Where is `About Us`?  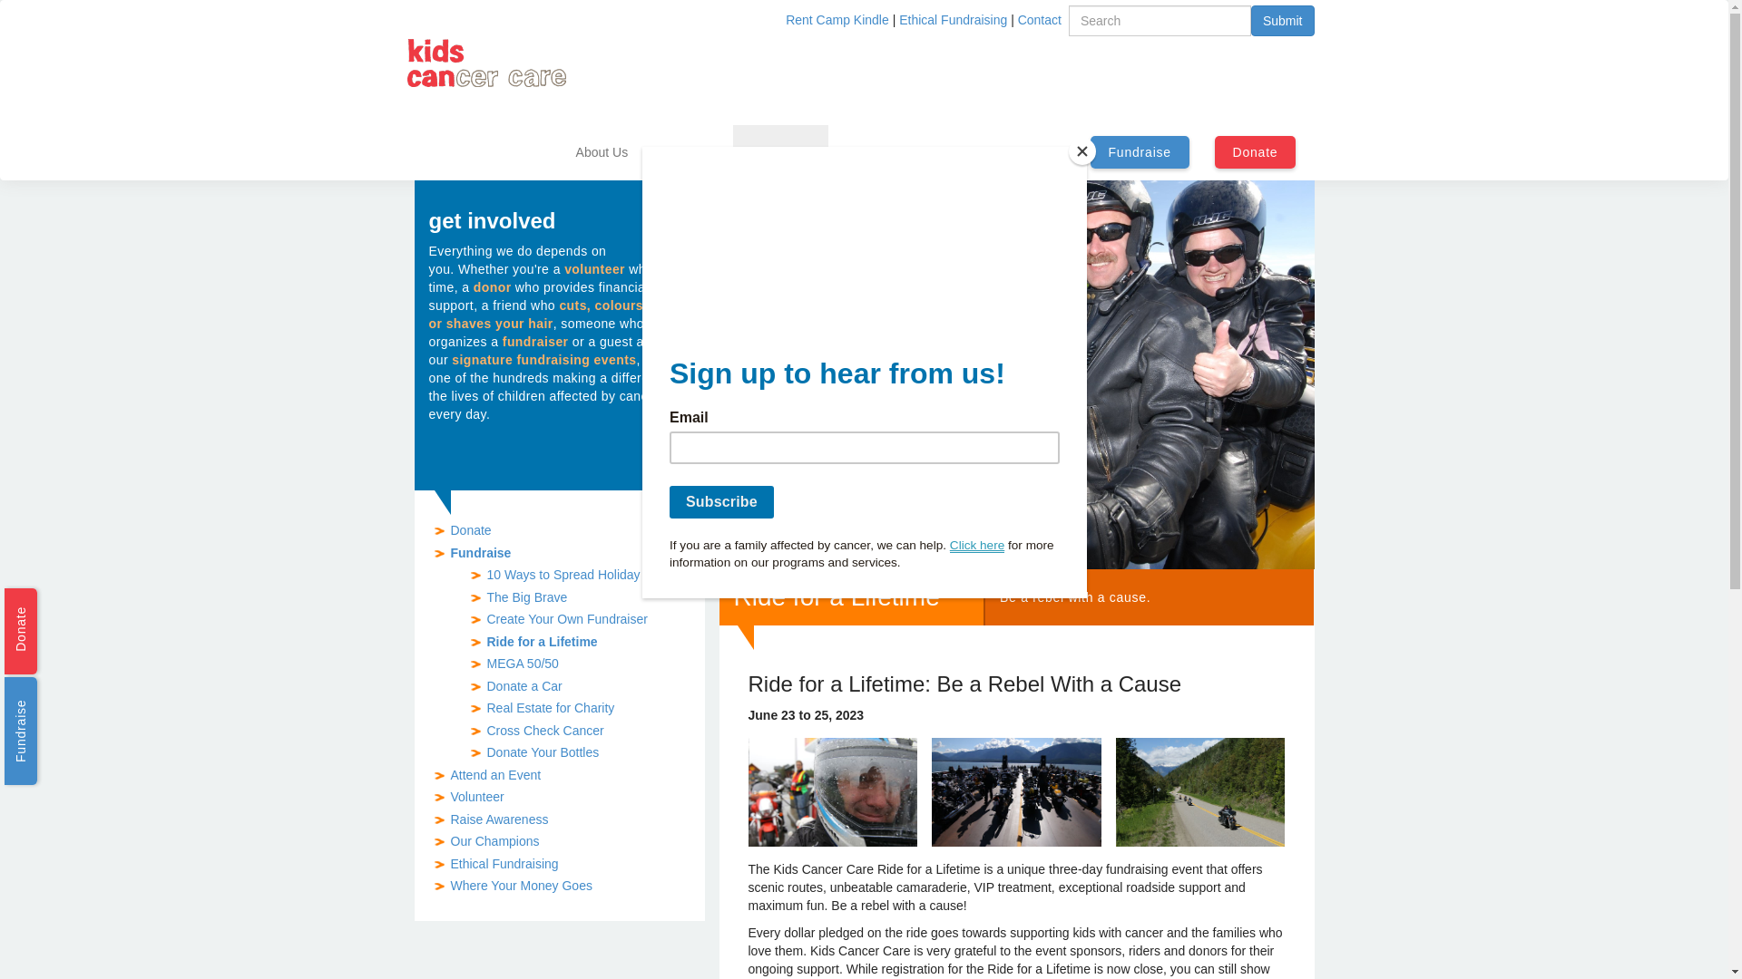
About Us is located at coordinates (602, 152).